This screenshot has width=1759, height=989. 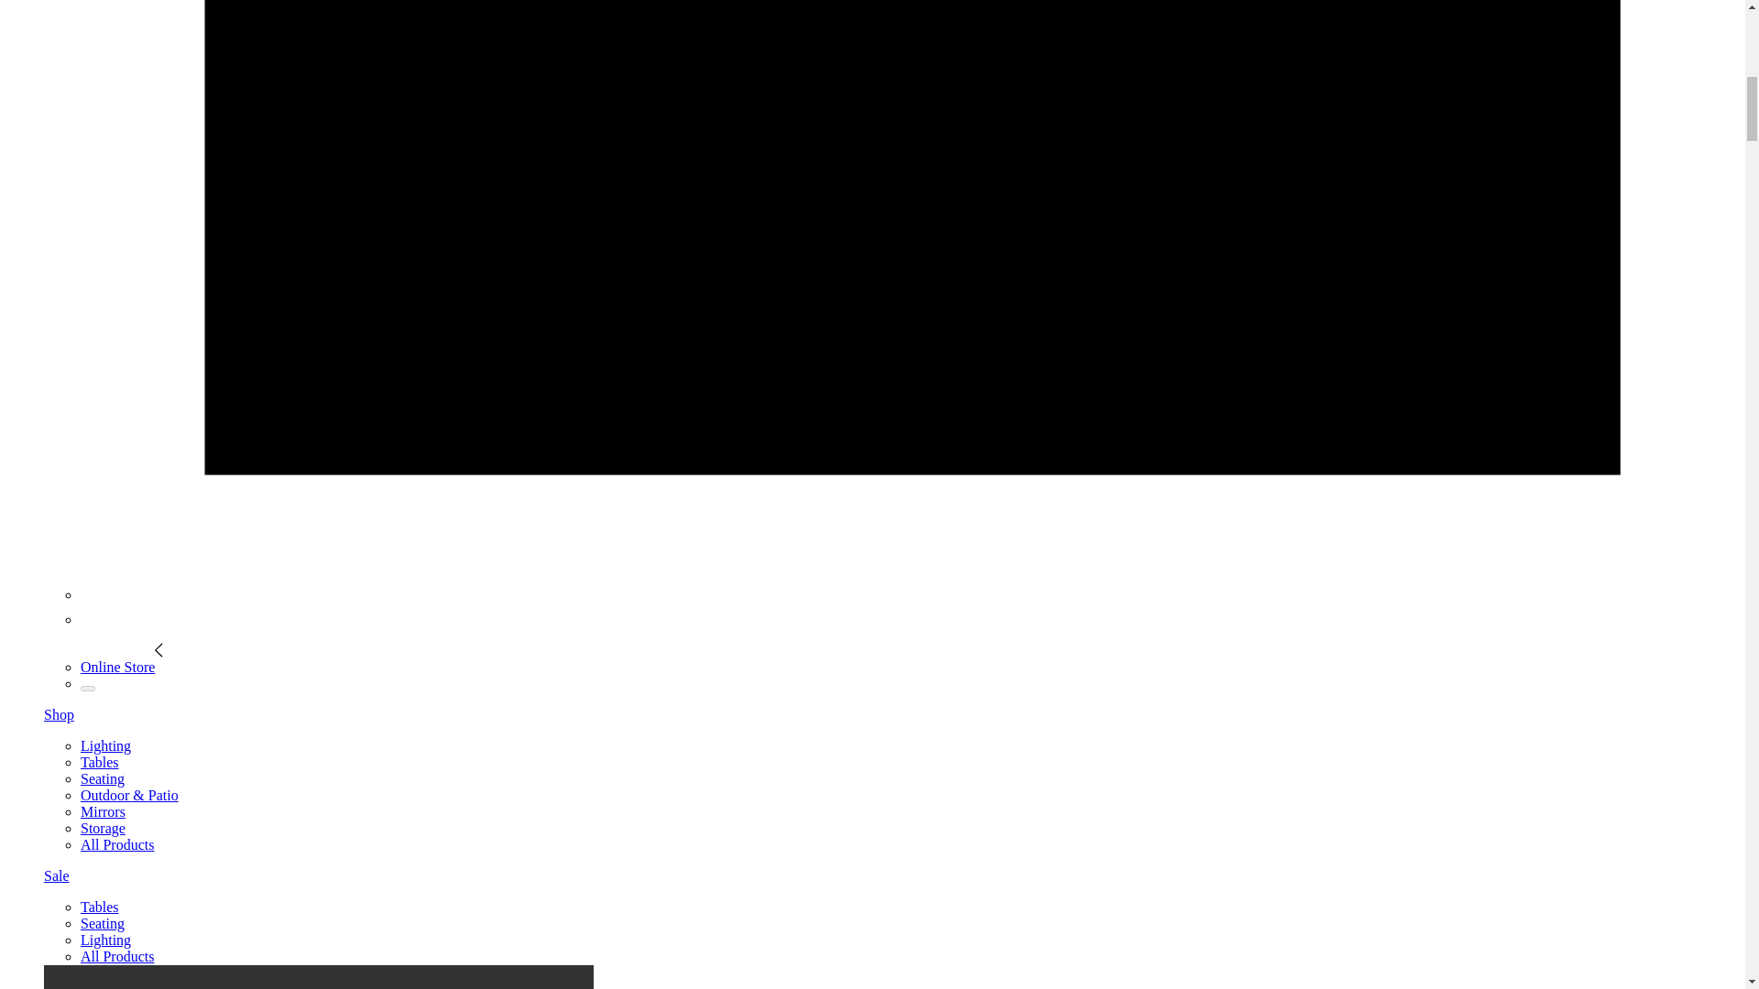 I want to click on Shop, so click(x=59, y=714).